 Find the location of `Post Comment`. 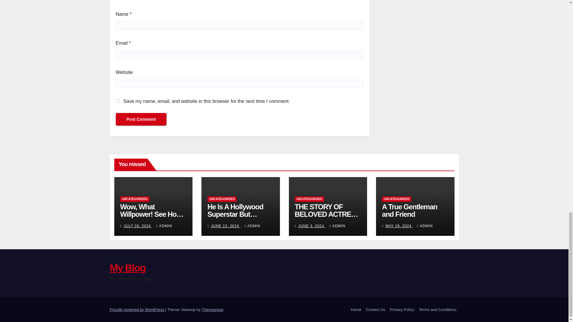

Post Comment is located at coordinates (141, 119).